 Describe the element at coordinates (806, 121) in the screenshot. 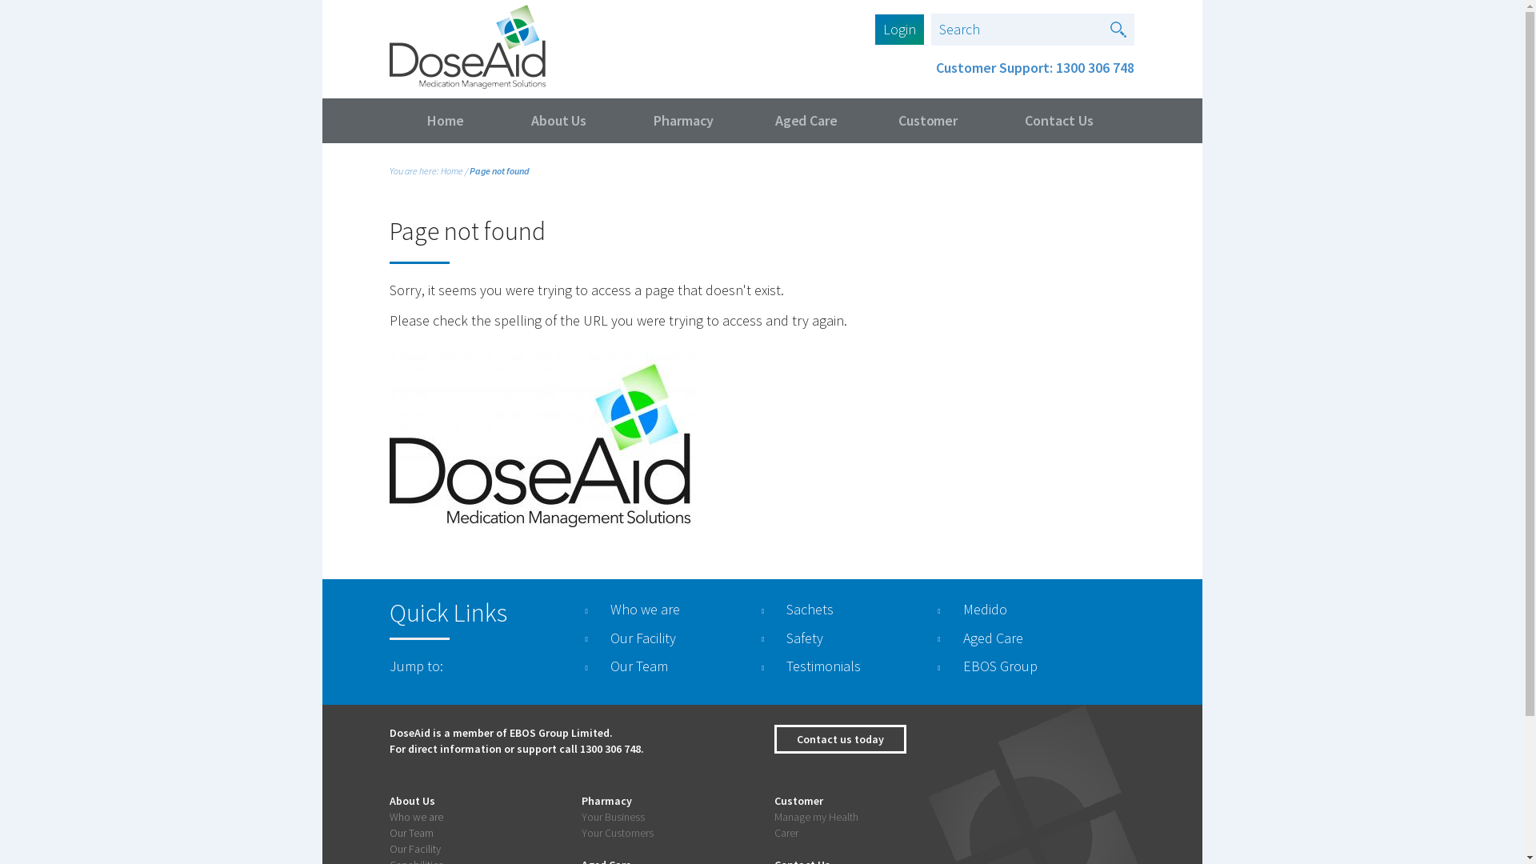

I see `Aged Care` at that location.